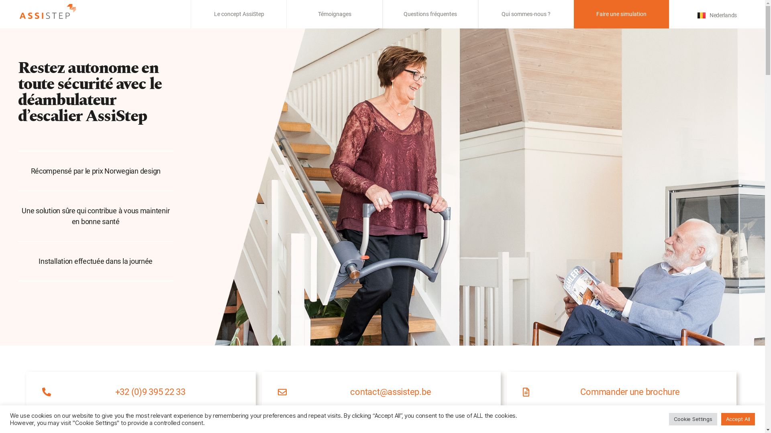 This screenshot has width=771, height=433. Describe the element at coordinates (141, 392) in the screenshot. I see `+32 (0)9 395 22 33` at that location.